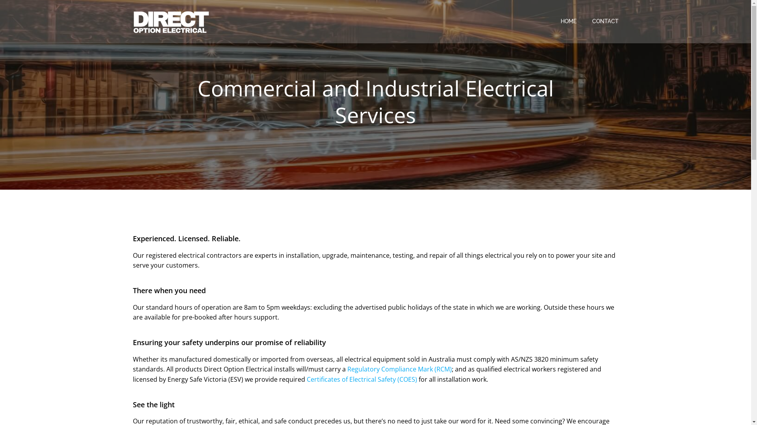 Image resolution: width=757 pixels, height=425 pixels. Describe the element at coordinates (399, 369) in the screenshot. I see `Regulatory Compliance Mark (RCM)` at that location.